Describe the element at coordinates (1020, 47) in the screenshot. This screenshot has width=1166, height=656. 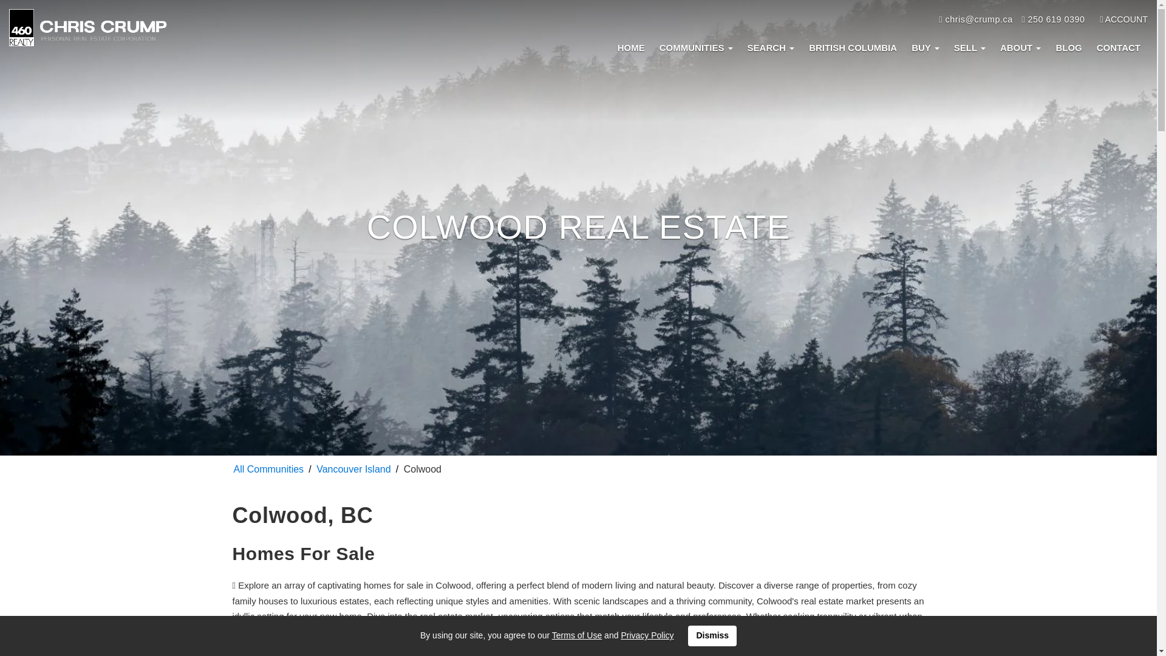
I see `ABOUT` at that location.